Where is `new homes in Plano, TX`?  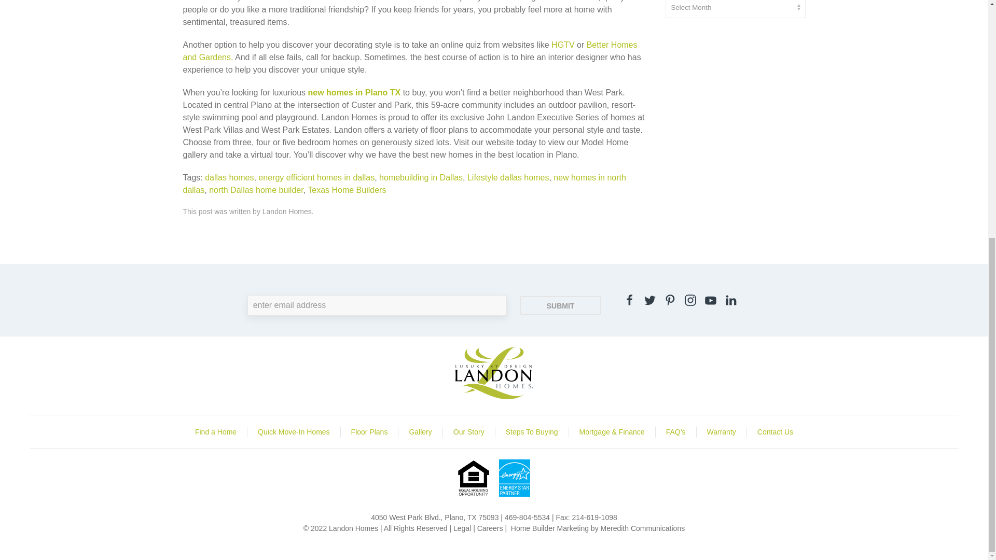 new homes in Plano, TX is located at coordinates (355, 92).